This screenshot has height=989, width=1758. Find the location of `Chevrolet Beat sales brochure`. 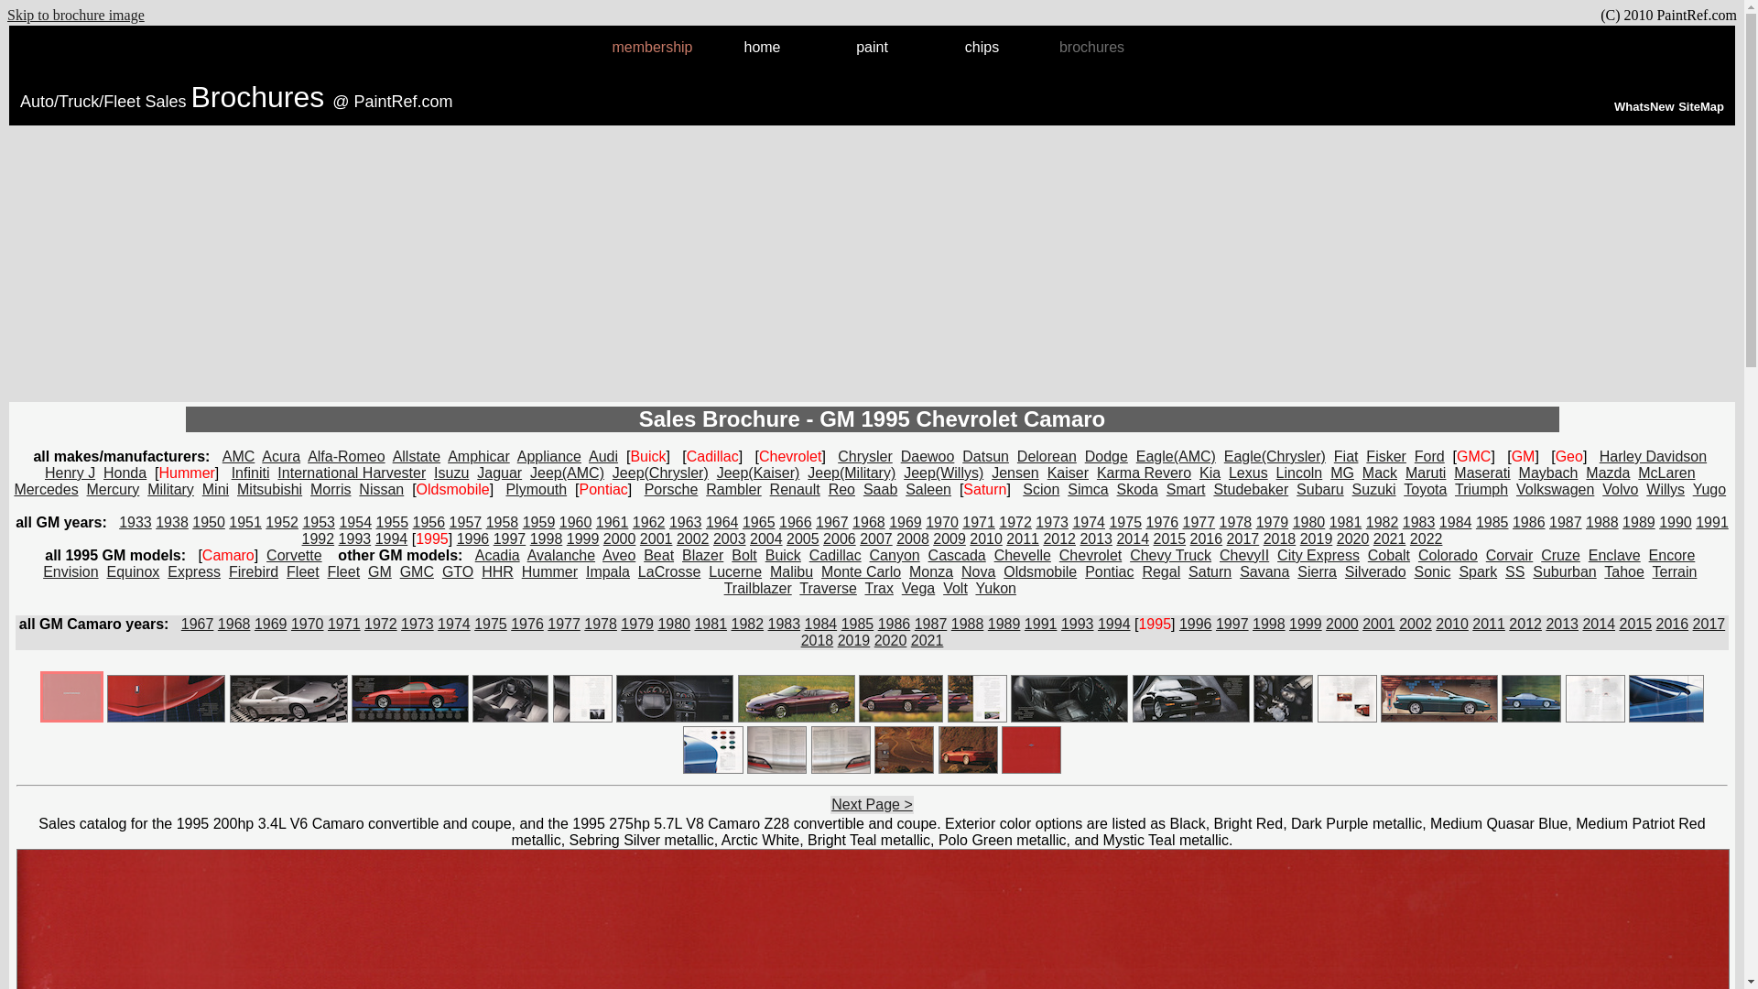

Chevrolet Beat sales brochure is located at coordinates (657, 555).